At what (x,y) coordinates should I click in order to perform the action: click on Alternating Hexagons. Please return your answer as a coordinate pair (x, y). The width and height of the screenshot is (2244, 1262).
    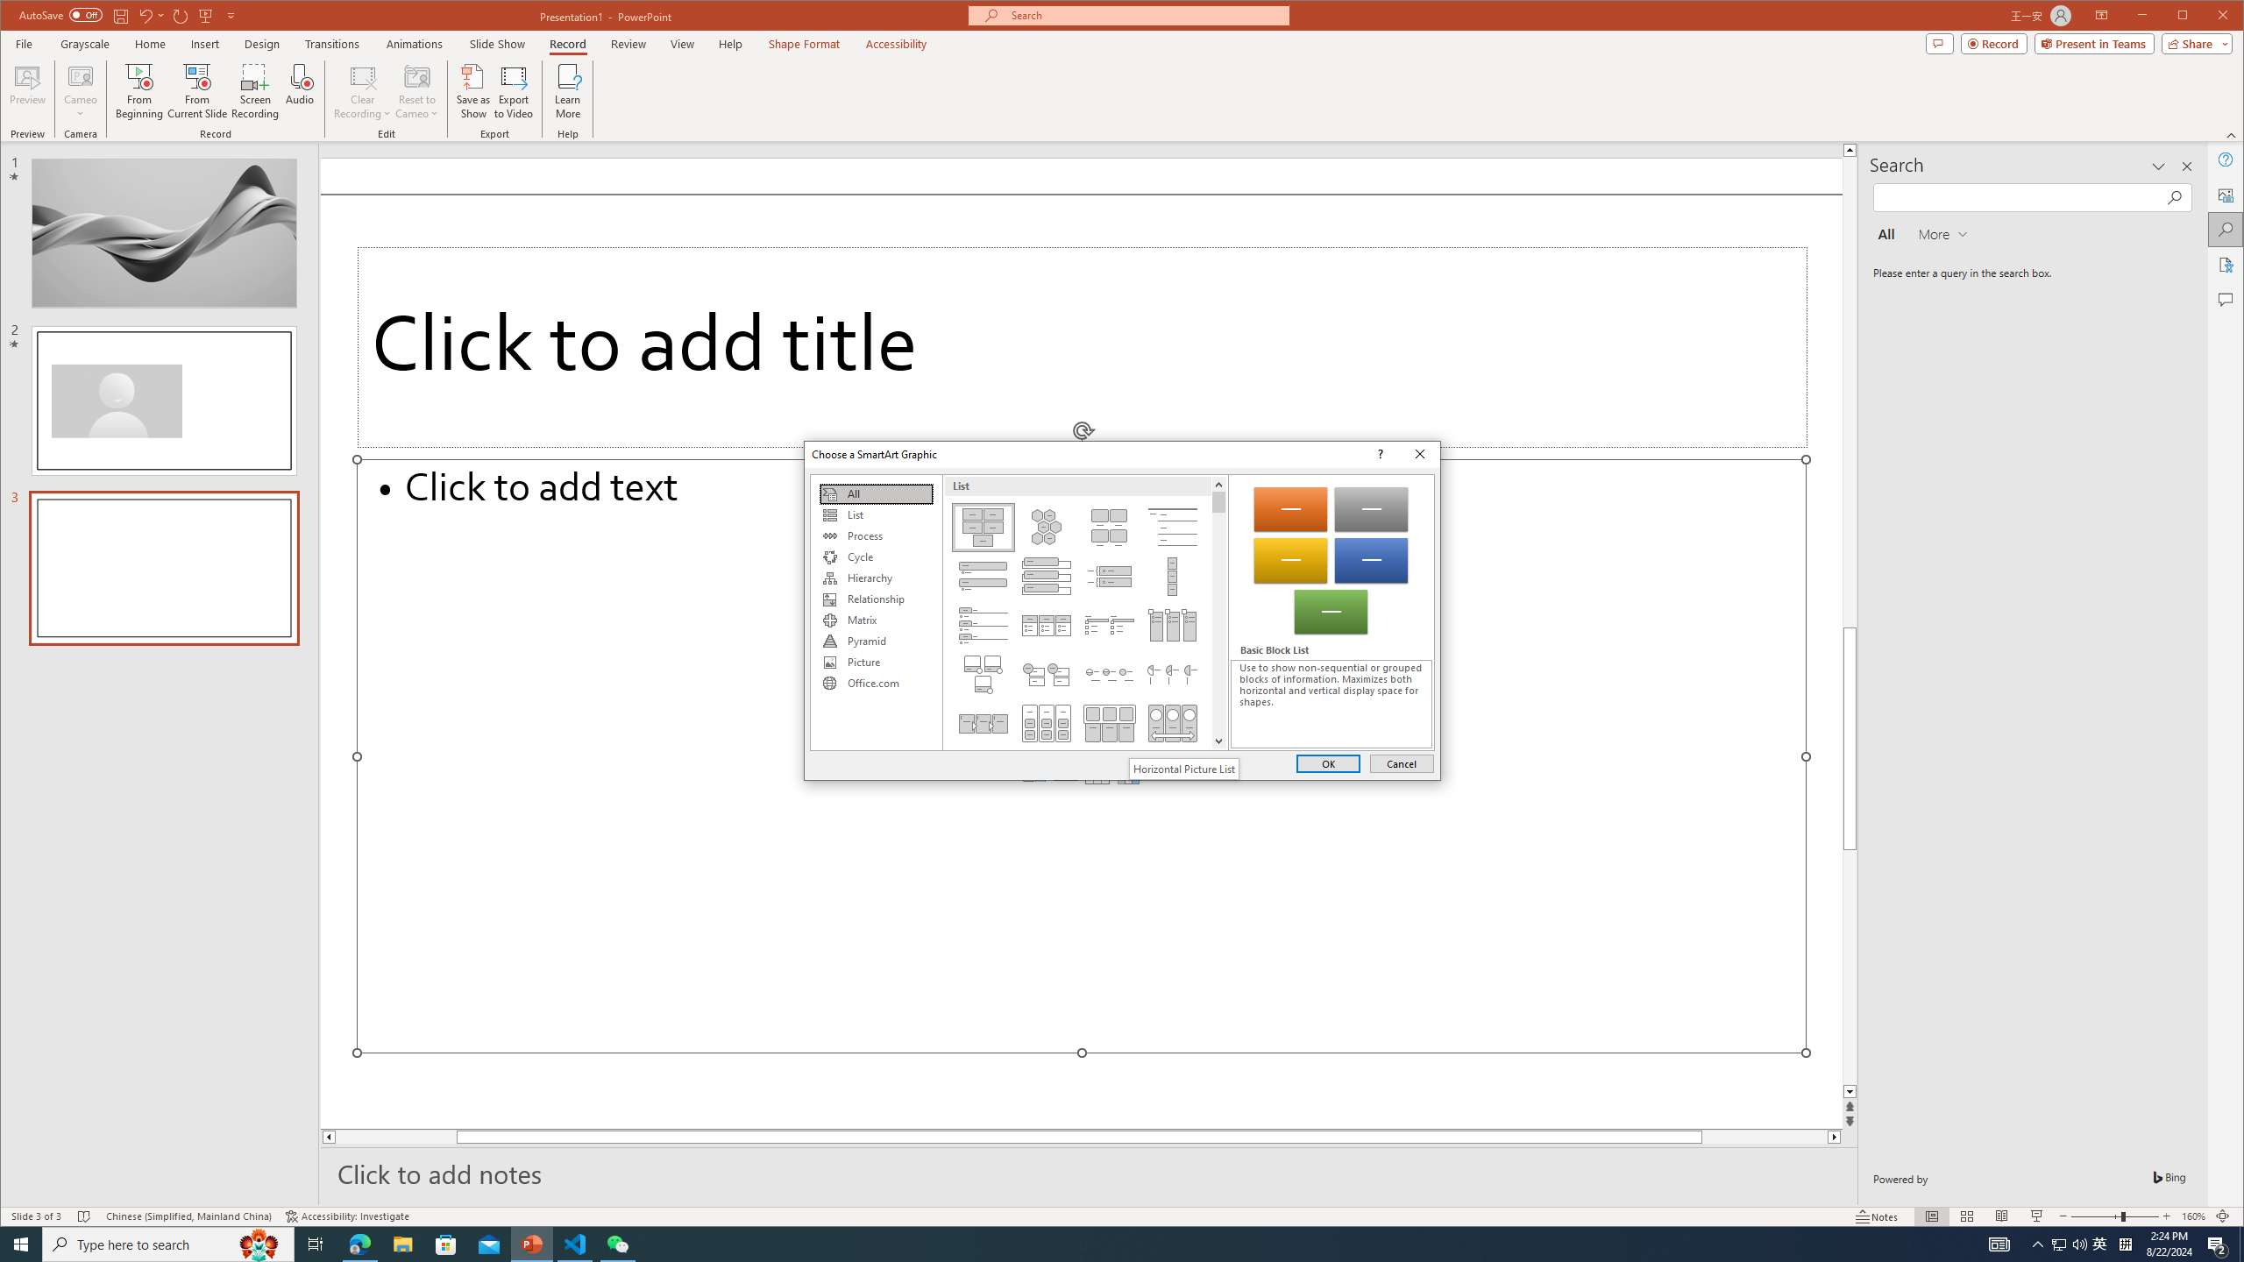
    Looking at the image, I should click on (1045, 528).